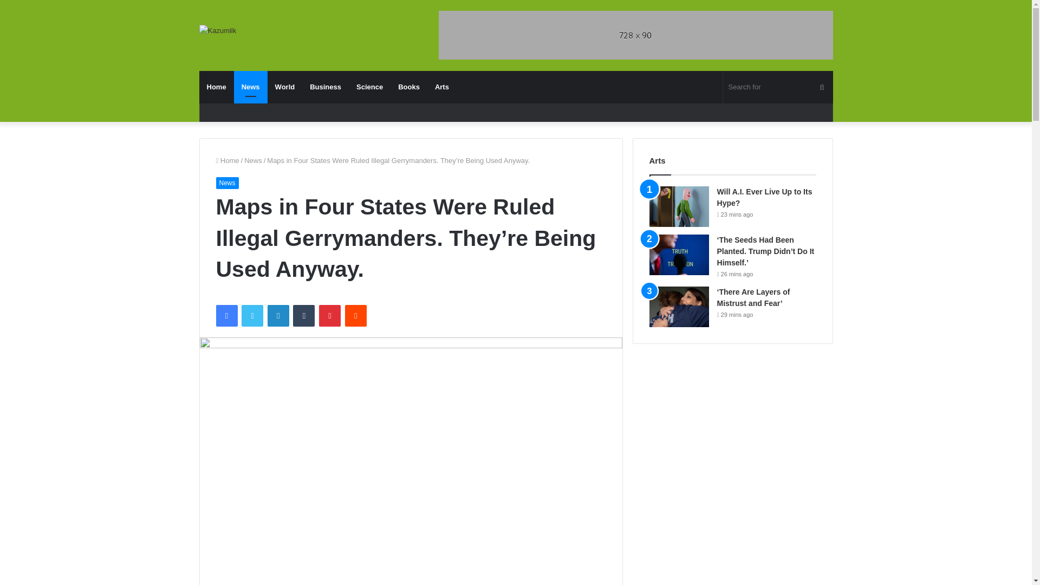 This screenshot has width=1040, height=585. Describe the element at coordinates (218, 30) in the screenshot. I see `Kazumilk` at that location.